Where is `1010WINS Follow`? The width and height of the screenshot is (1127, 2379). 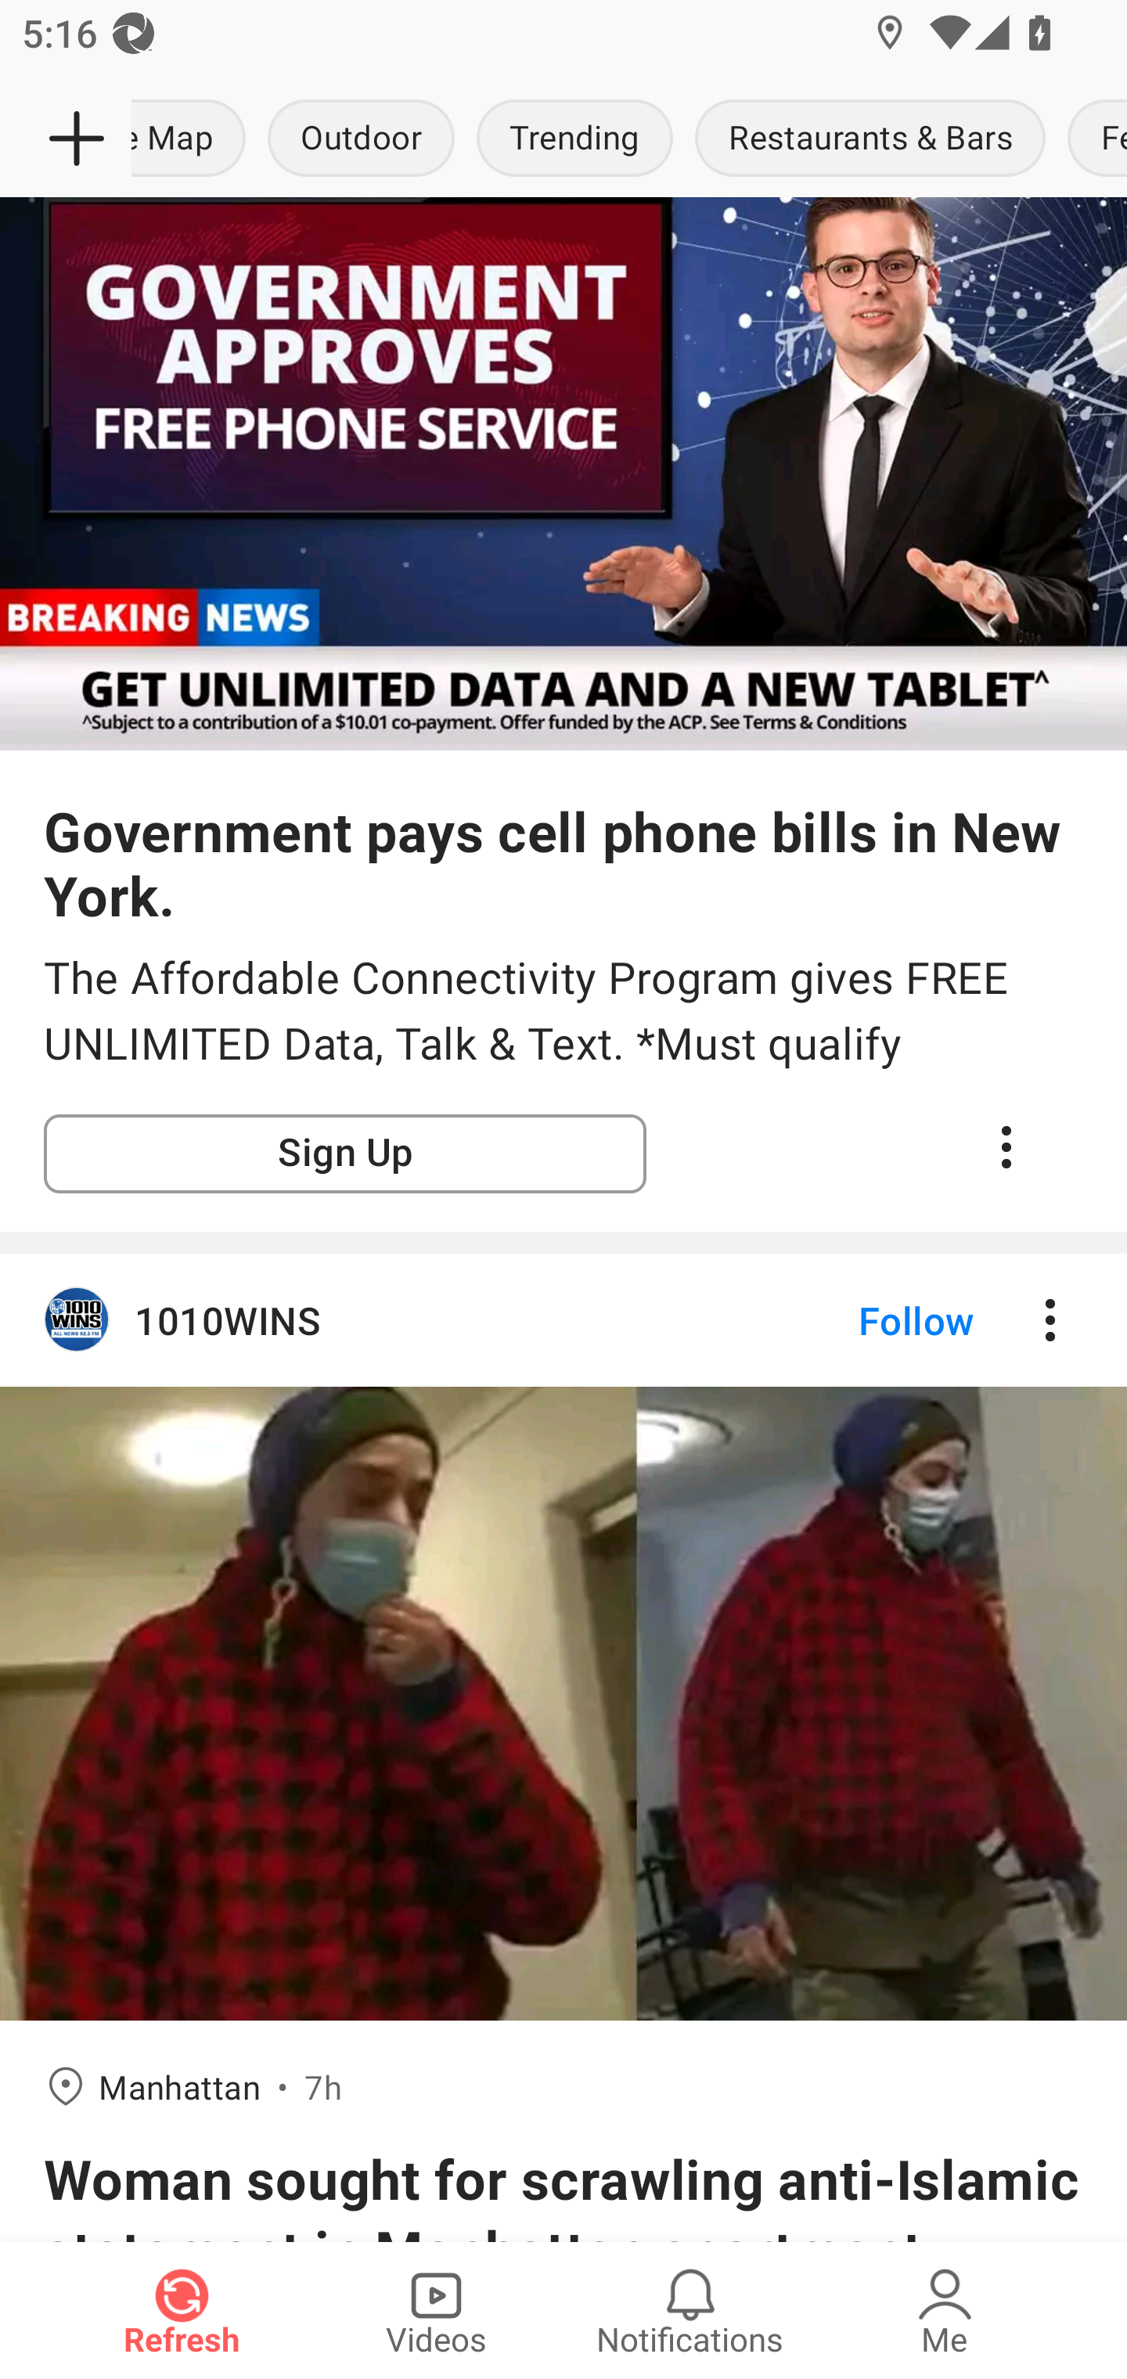 1010WINS Follow is located at coordinates (563, 1320).